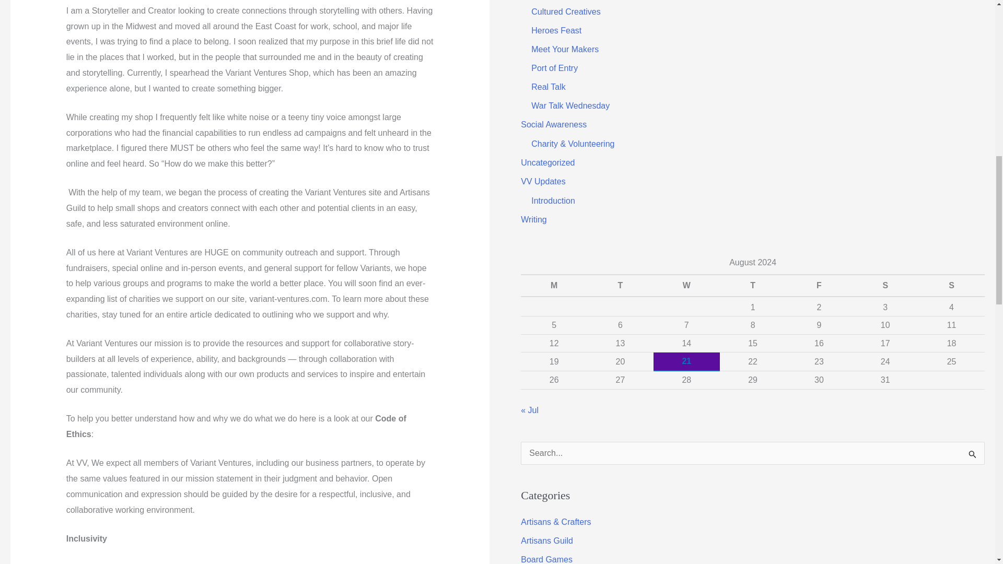 This screenshot has height=564, width=1003. Describe the element at coordinates (753, 285) in the screenshot. I see `Thursday` at that location.